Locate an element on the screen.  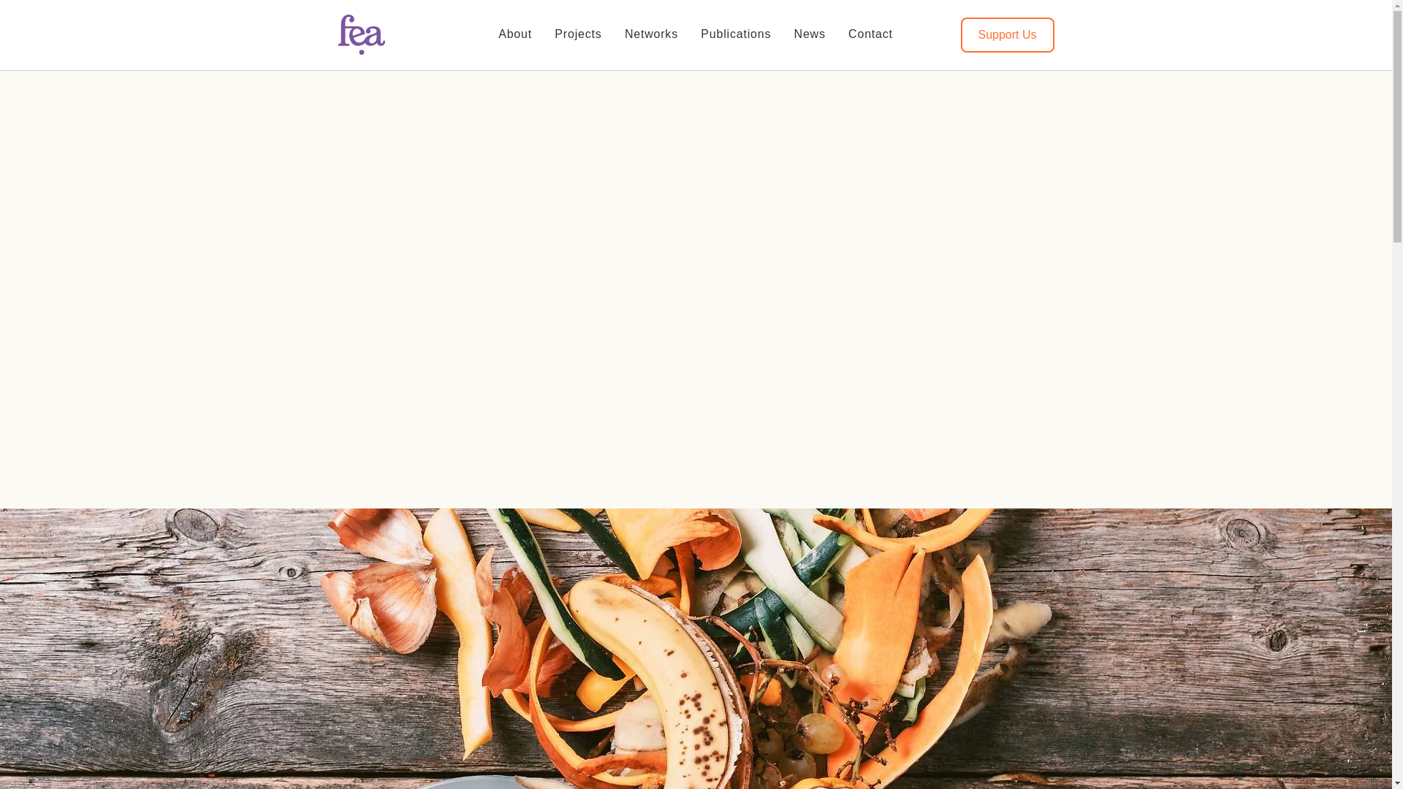
Contact is located at coordinates (870, 34).